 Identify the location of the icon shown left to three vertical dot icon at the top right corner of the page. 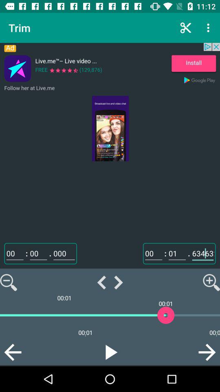
(186, 28).